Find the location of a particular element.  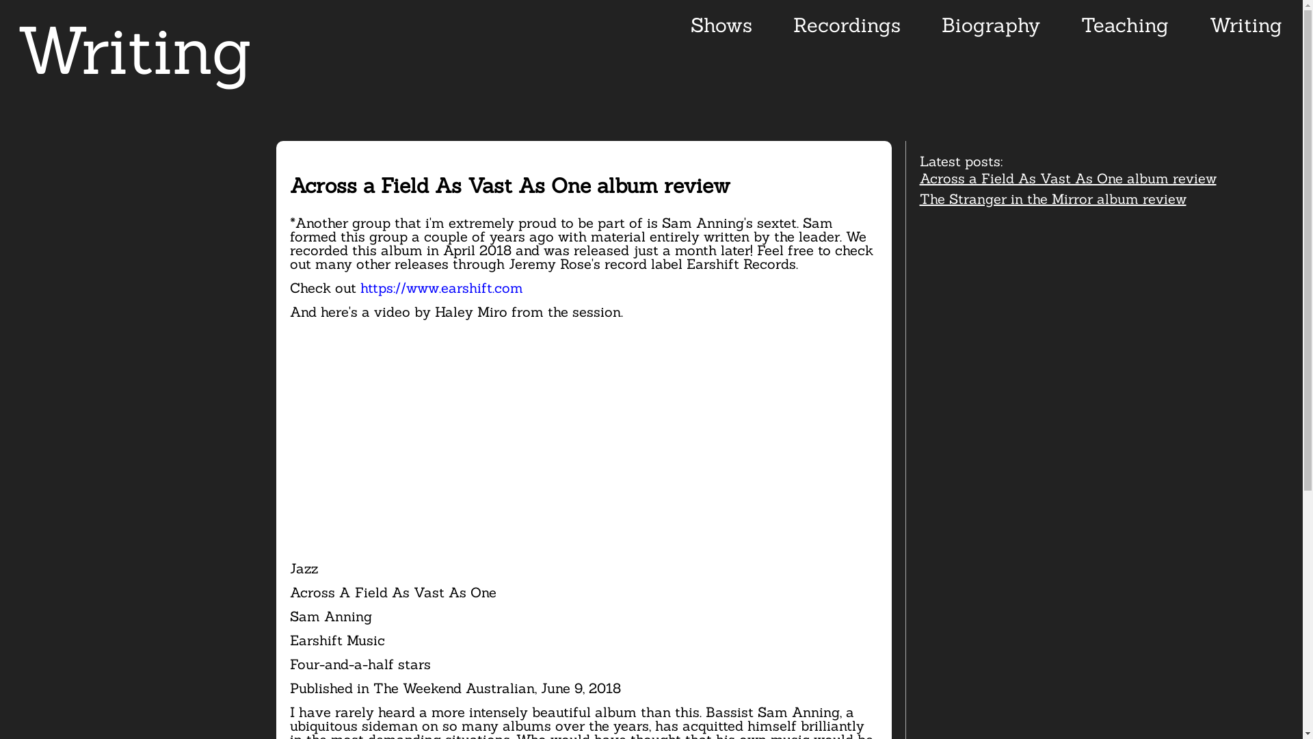

Writing is located at coordinates (1246, 25).